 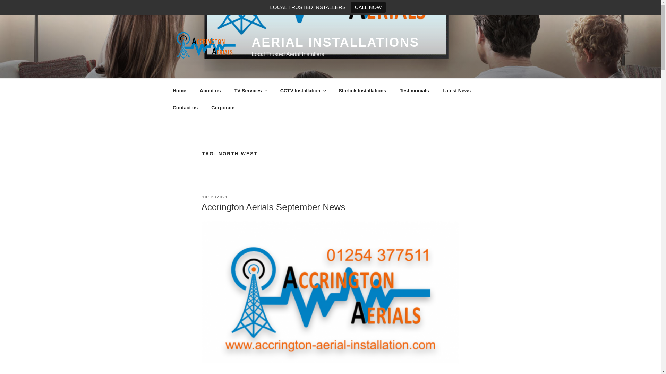 I want to click on TV Services, so click(x=250, y=91).